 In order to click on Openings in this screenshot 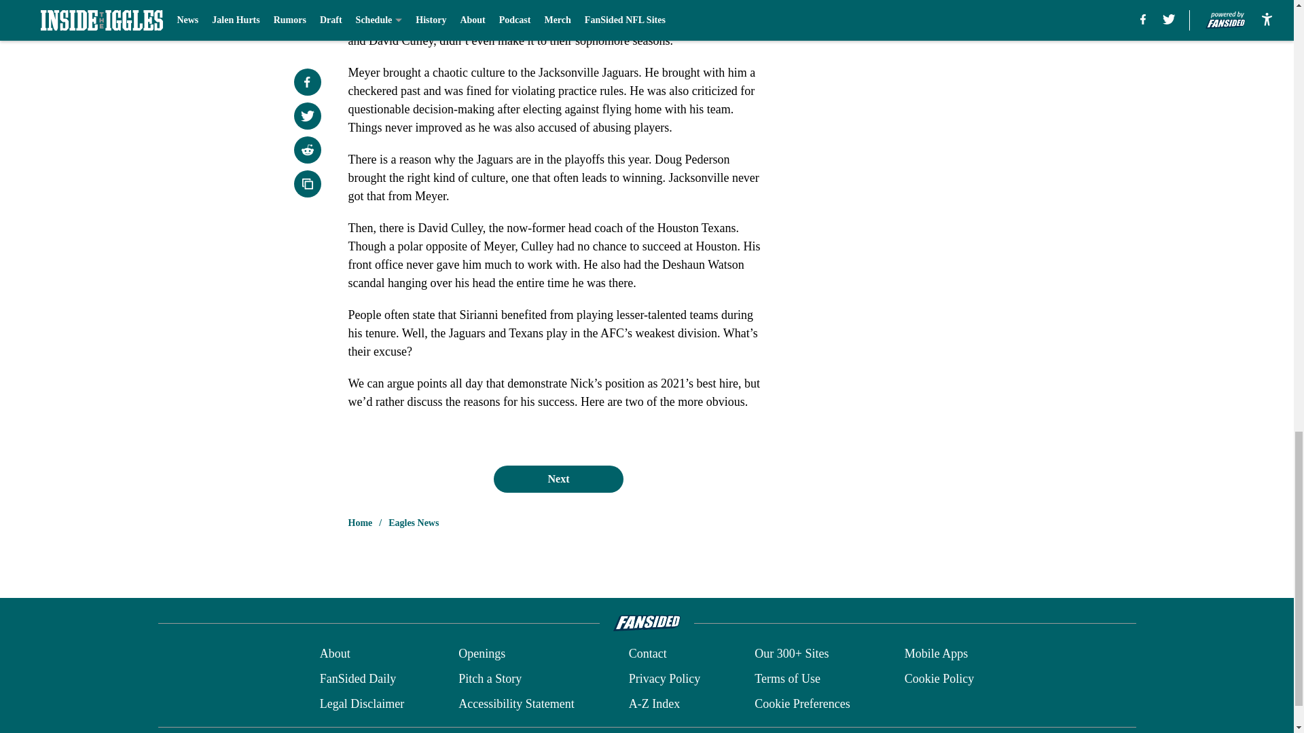, I will do `click(482, 654)`.